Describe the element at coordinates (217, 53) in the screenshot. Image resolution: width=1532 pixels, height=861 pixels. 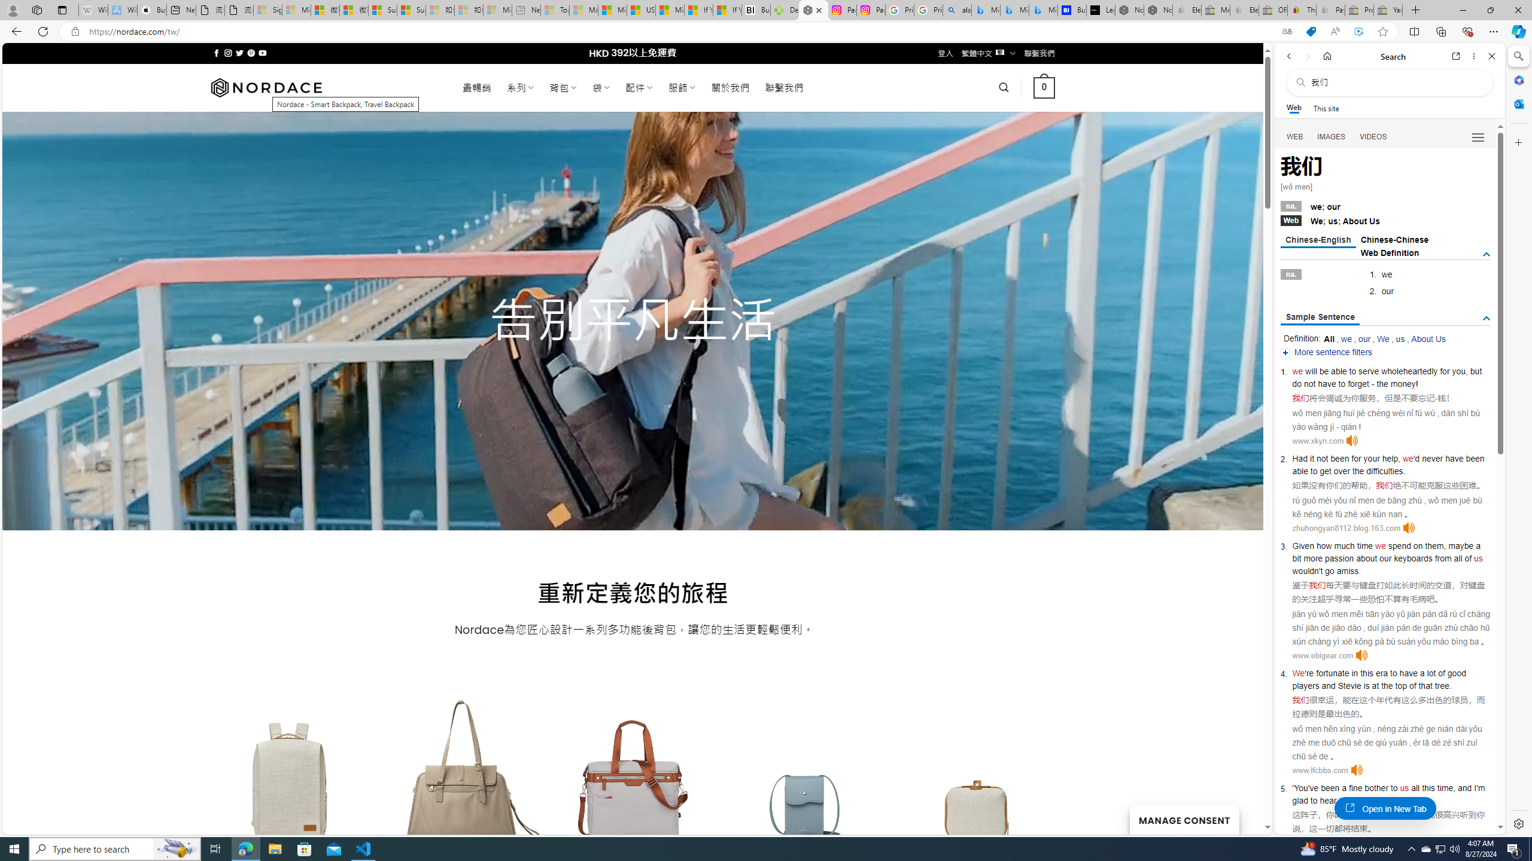
I see `Follow on Facebook` at that location.